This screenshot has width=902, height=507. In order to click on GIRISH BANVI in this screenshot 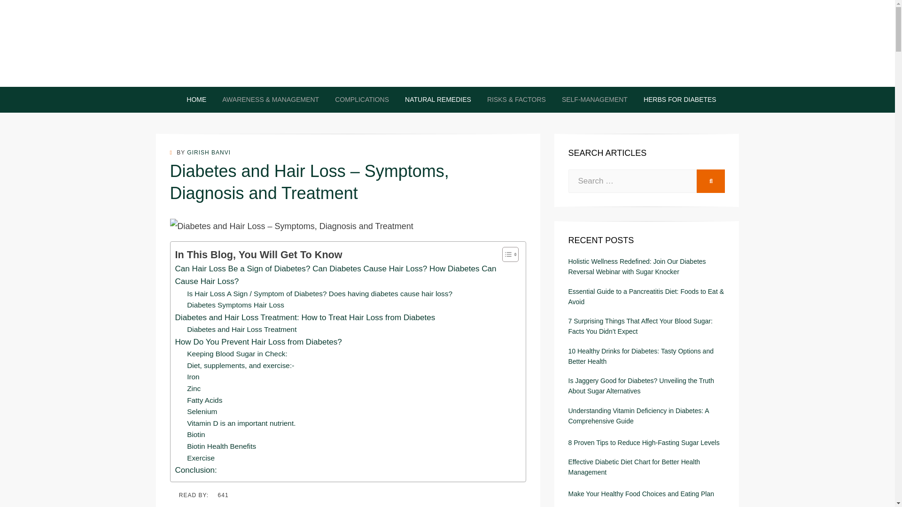, I will do `click(209, 152)`.